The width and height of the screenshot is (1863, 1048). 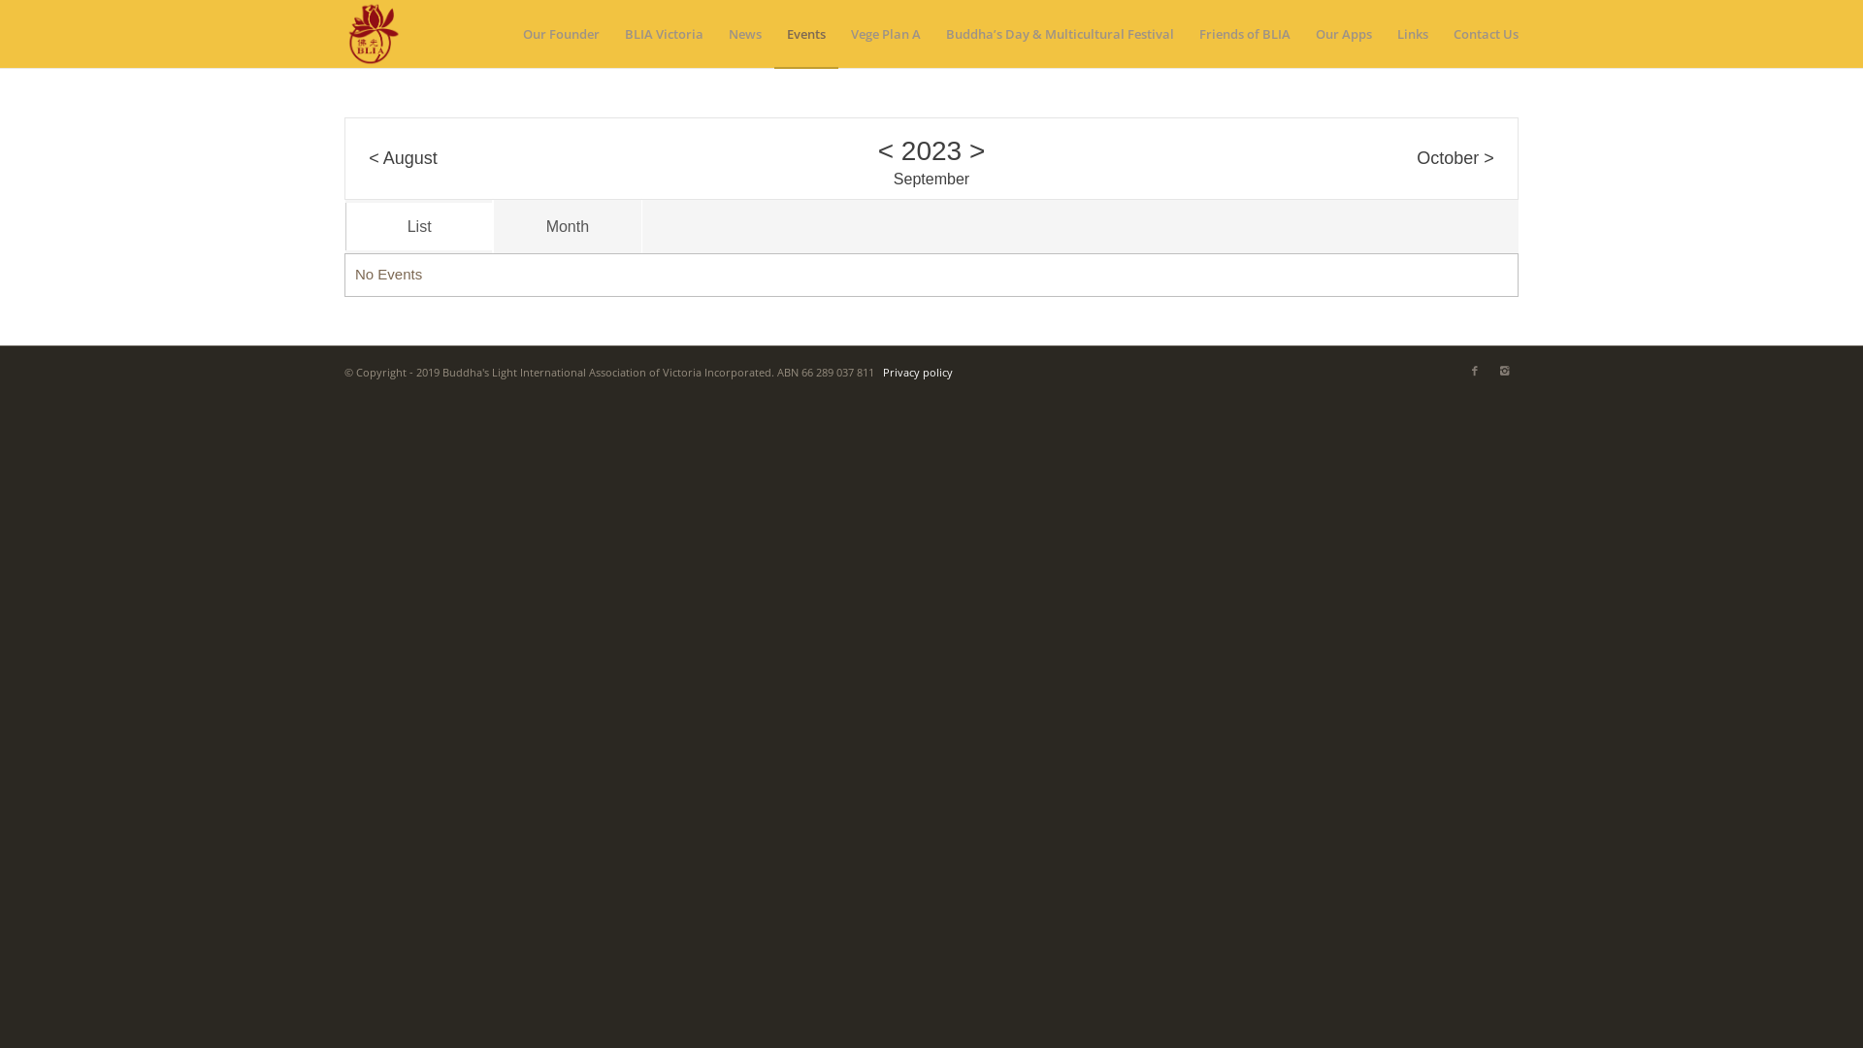 What do you see at coordinates (664, 34) in the screenshot?
I see `BLIA Victoria` at bounding box center [664, 34].